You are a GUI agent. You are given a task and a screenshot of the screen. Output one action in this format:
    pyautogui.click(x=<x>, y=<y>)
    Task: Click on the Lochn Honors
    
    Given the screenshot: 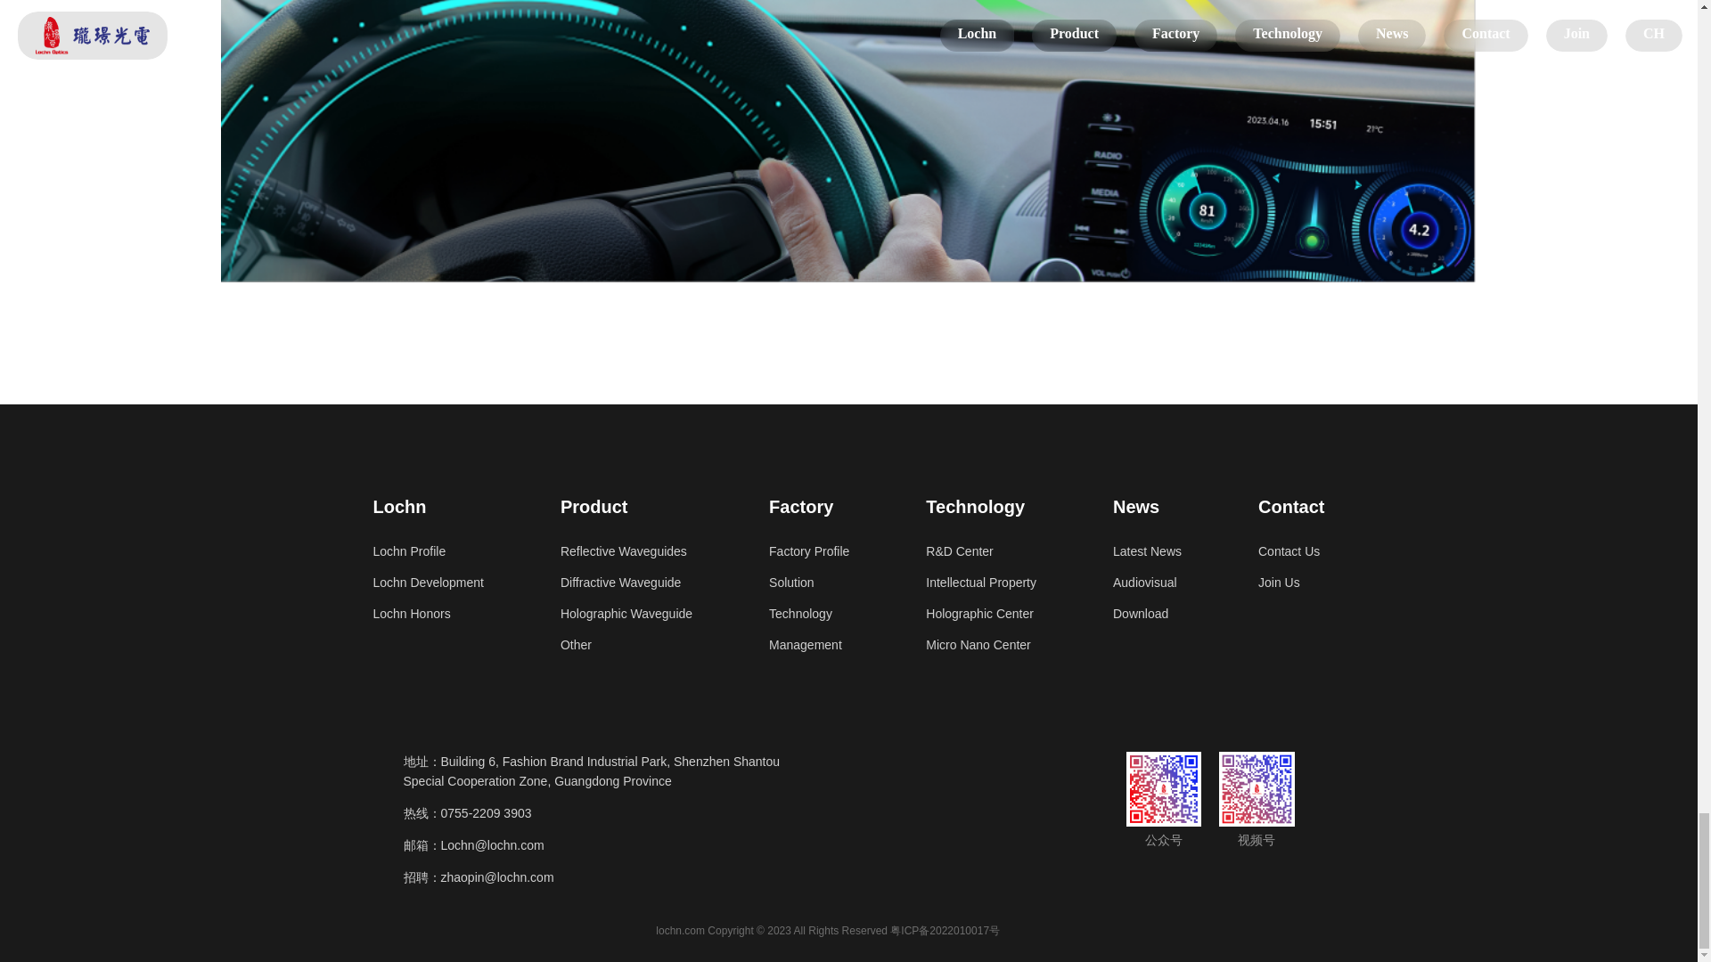 What is the action you would take?
    pyautogui.click(x=428, y=613)
    